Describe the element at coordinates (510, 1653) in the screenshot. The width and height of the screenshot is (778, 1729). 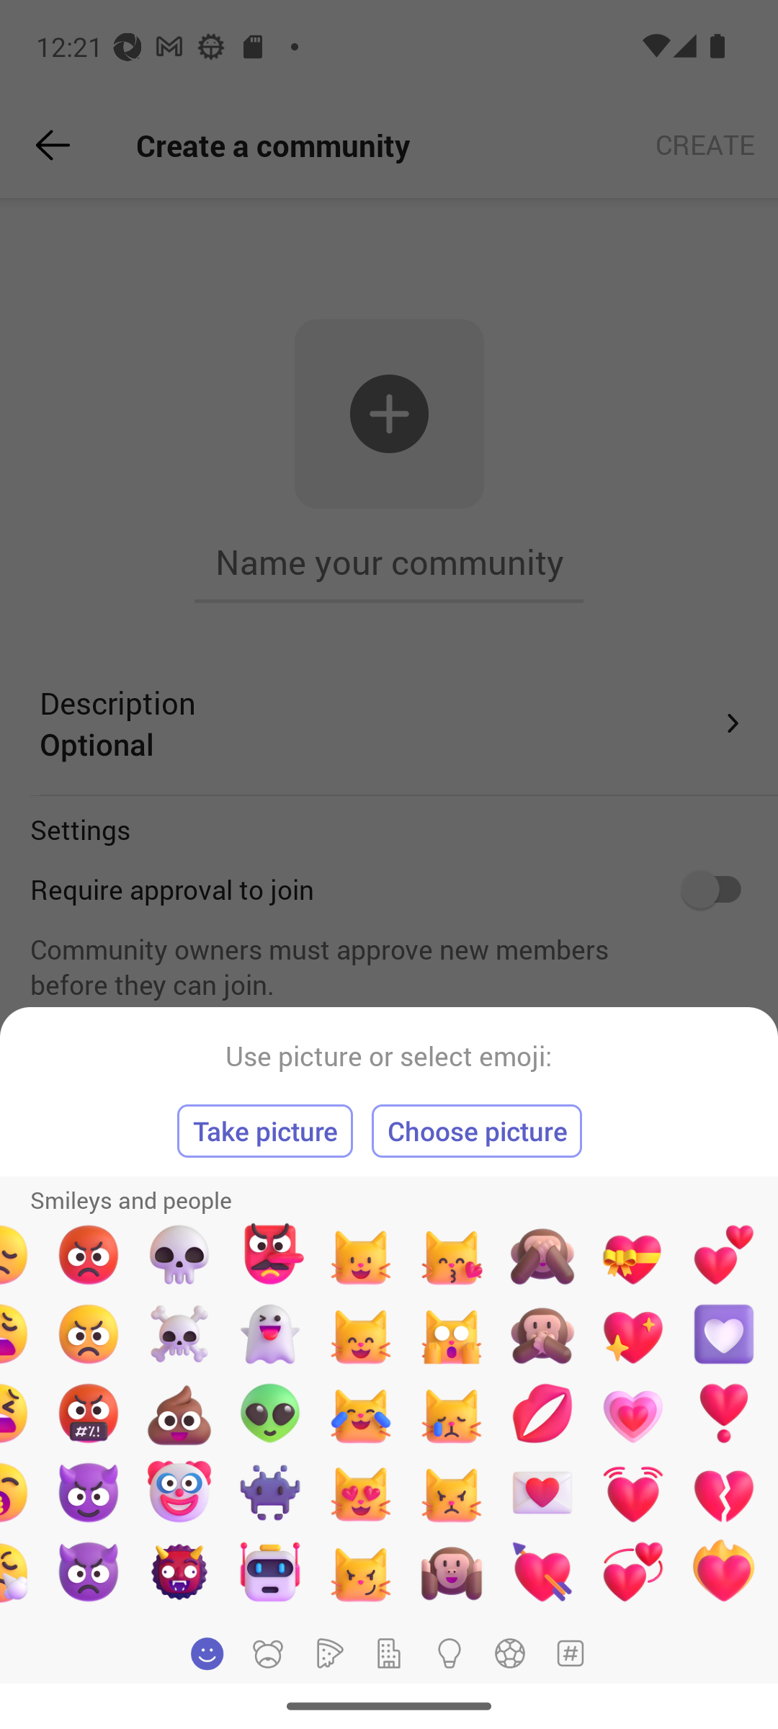
I see `Activities, not selected` at that location.